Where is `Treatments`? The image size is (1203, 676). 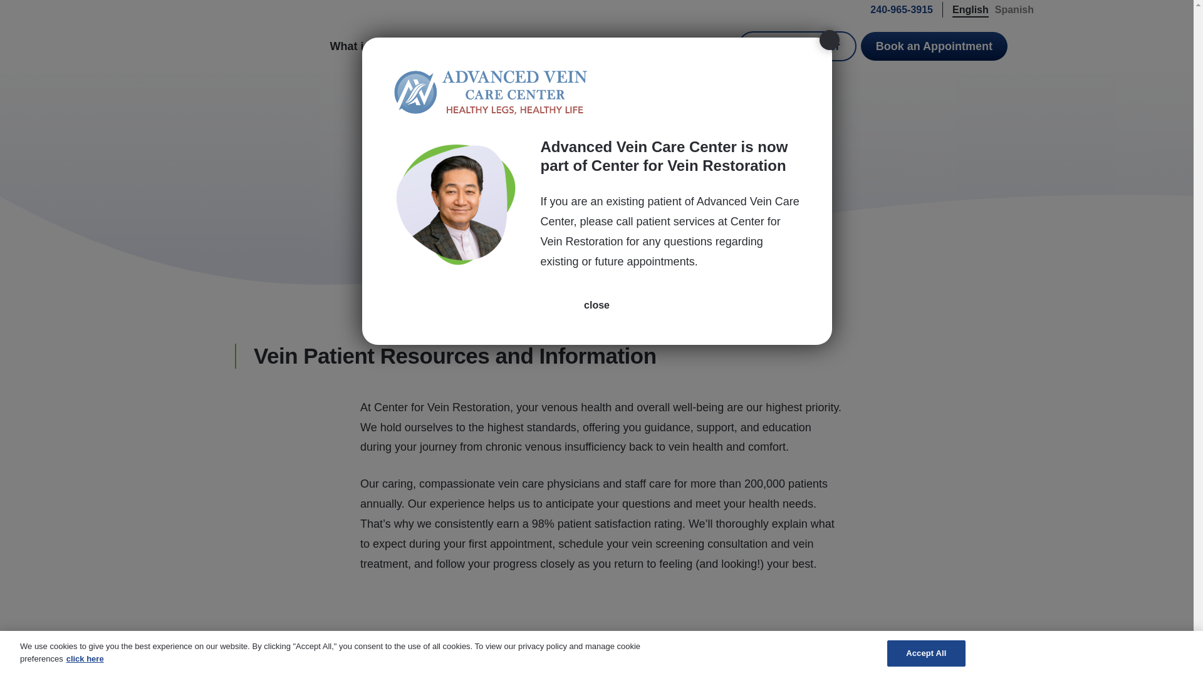
Treatments is located at coordinates (516, 46).